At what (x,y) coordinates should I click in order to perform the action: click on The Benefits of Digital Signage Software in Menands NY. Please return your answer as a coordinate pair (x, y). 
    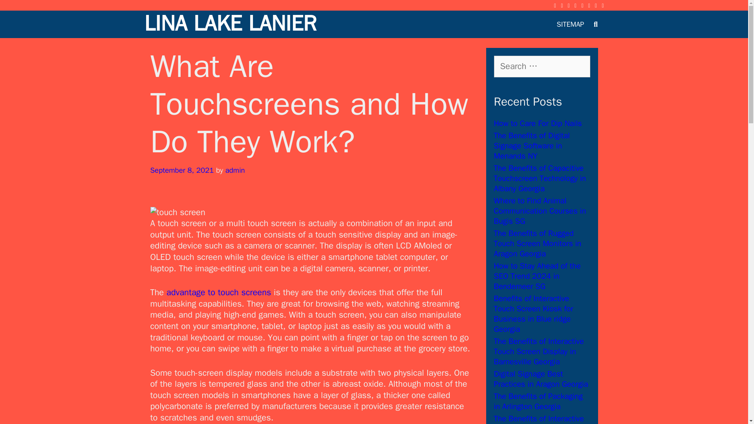
    Looking at the image, I should click on (532, 146).